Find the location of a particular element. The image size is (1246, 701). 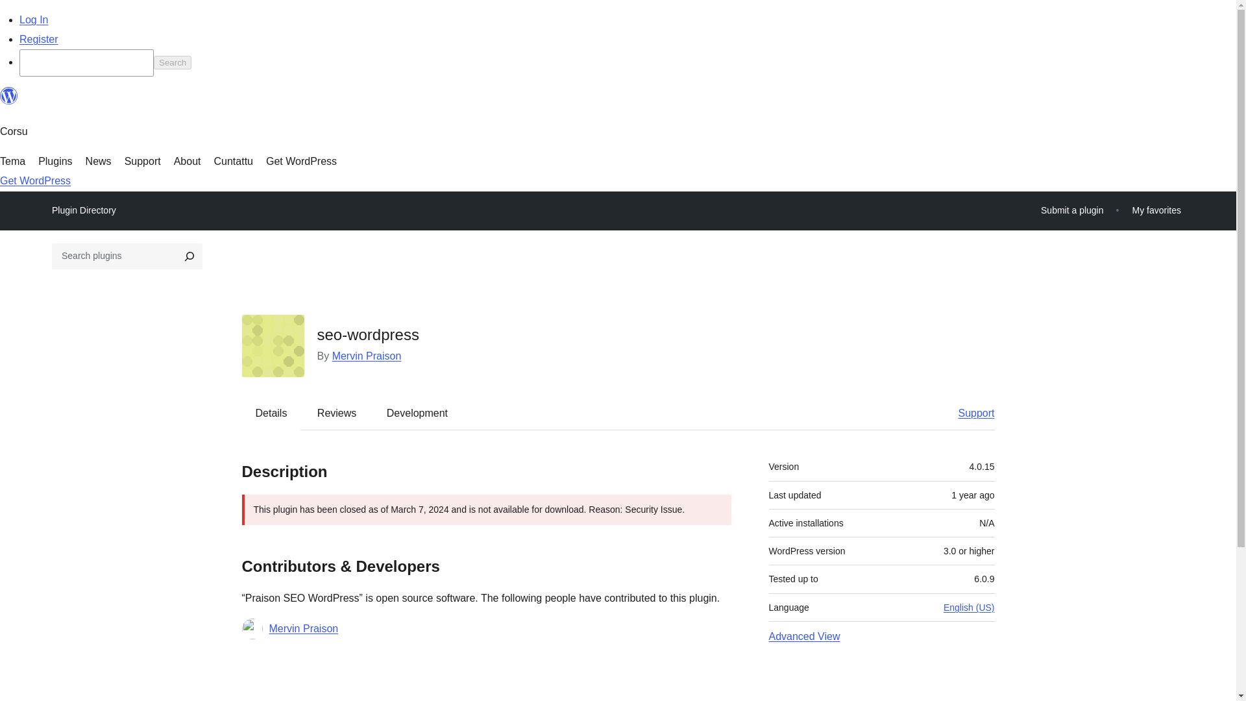

Register is located at coordinates (39, 39).